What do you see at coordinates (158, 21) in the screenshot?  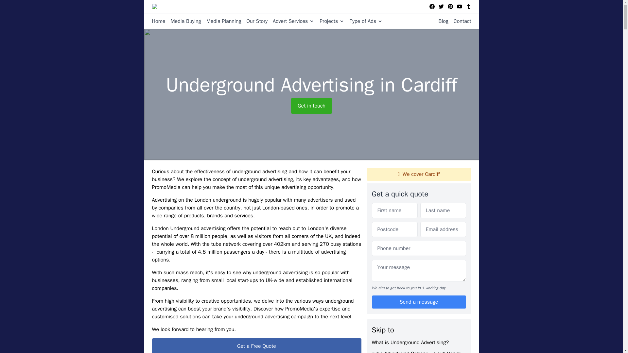 I see `Home` at bounding box center [158, 21].